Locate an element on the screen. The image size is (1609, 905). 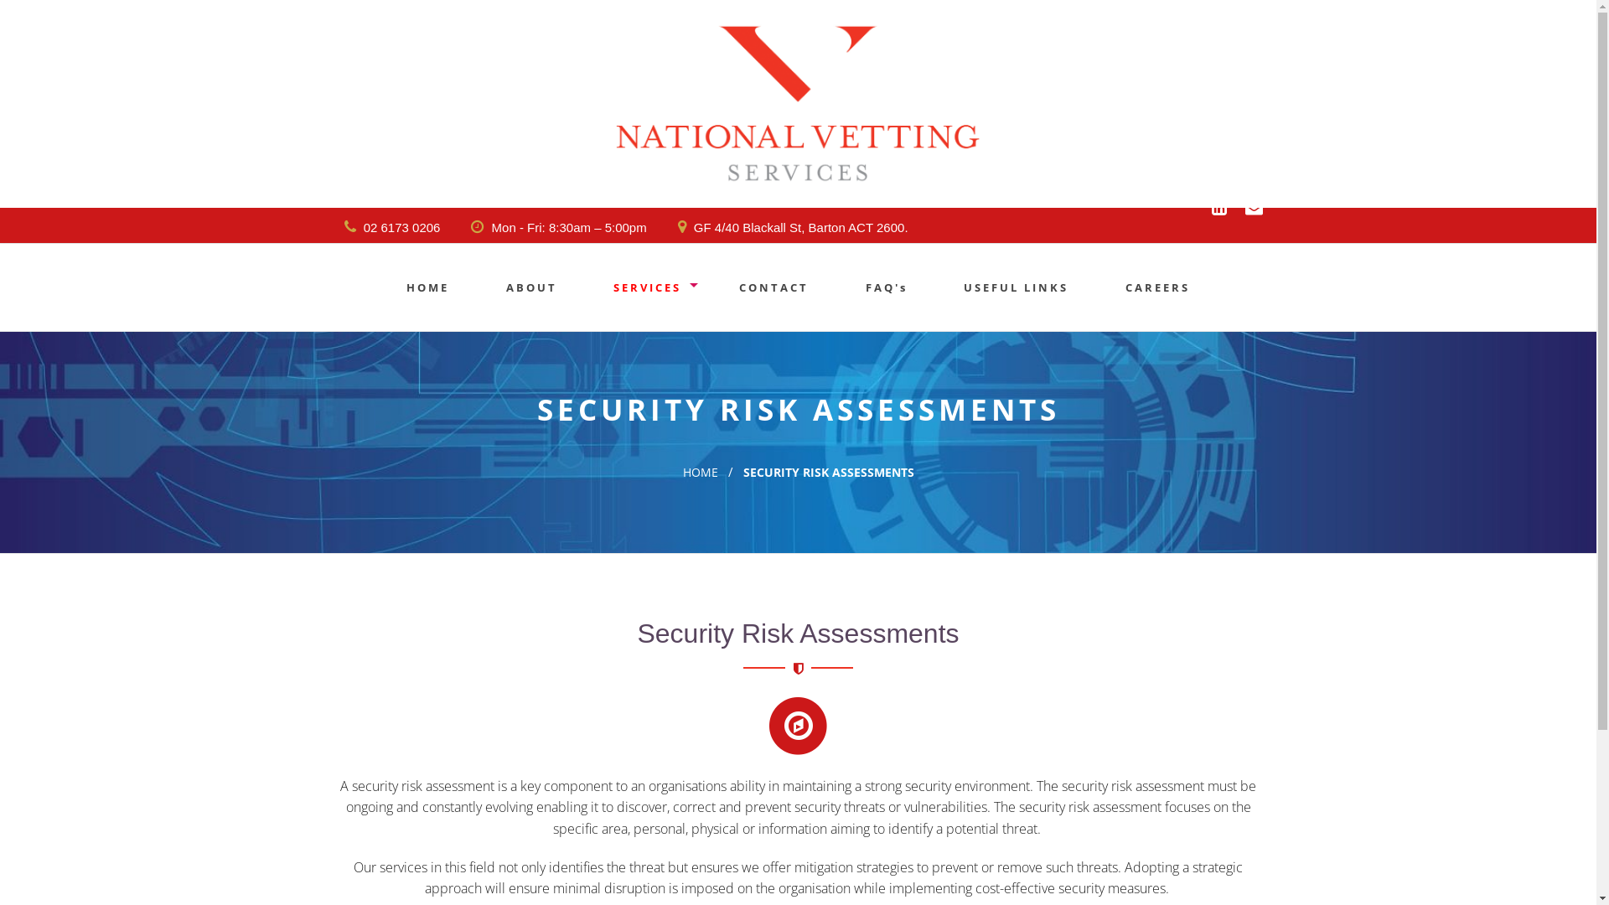
FAQ's is located at coordinates (887, 286).